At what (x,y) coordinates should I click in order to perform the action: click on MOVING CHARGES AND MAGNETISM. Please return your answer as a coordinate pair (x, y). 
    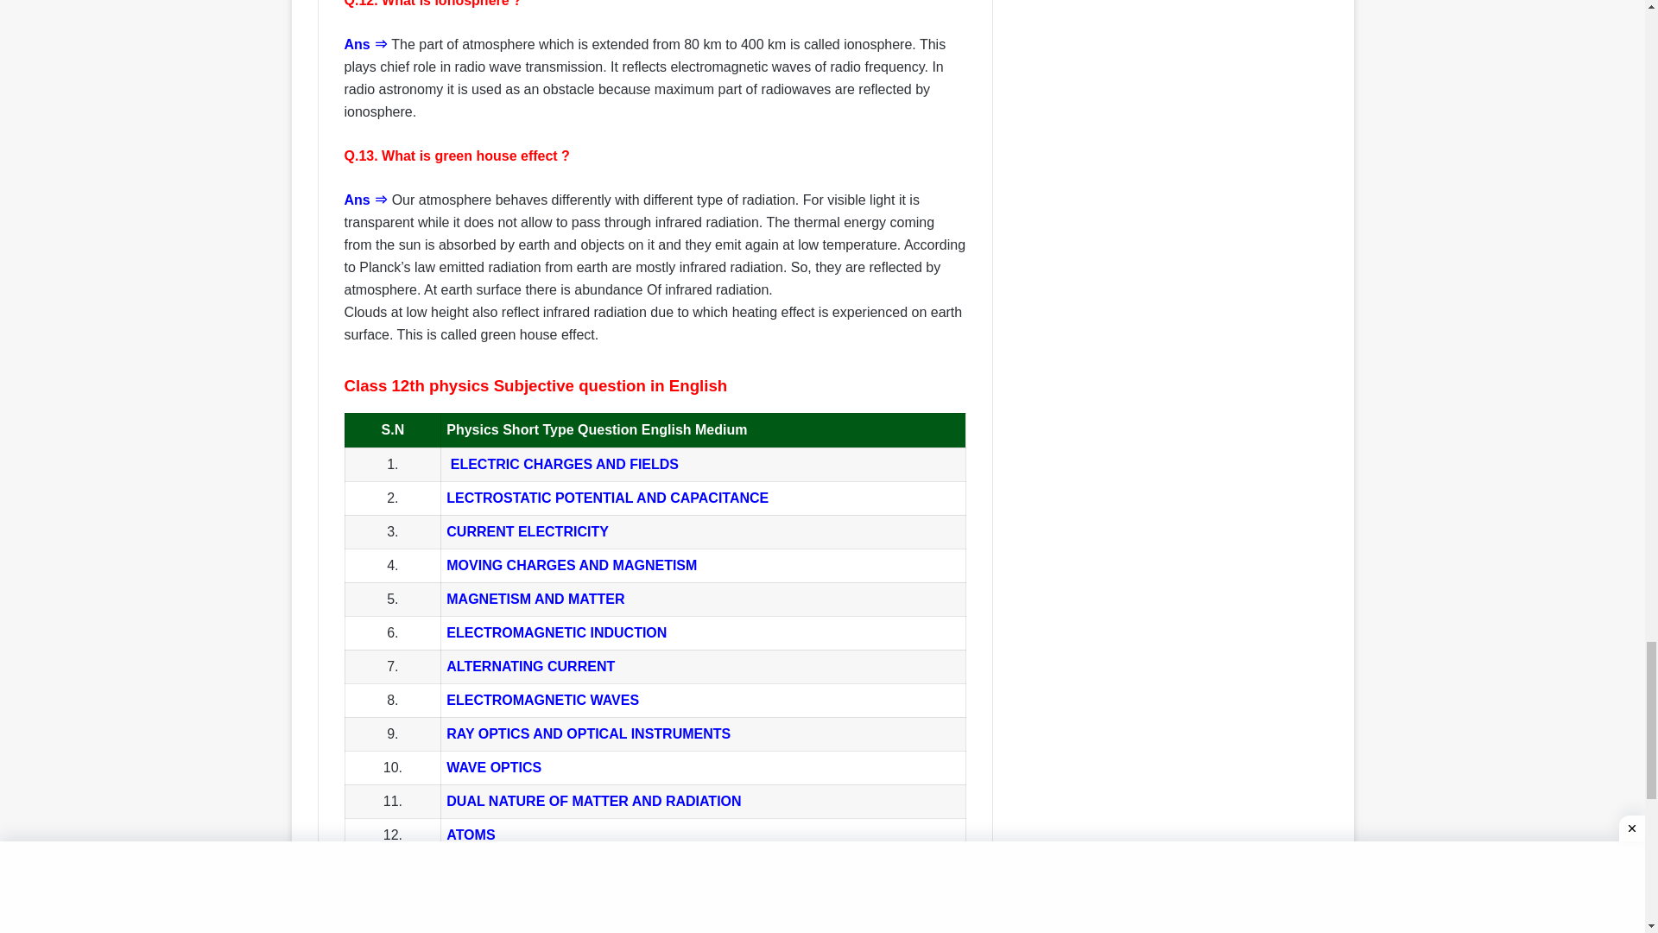
    Looking at the image, I should click on (571, 565).